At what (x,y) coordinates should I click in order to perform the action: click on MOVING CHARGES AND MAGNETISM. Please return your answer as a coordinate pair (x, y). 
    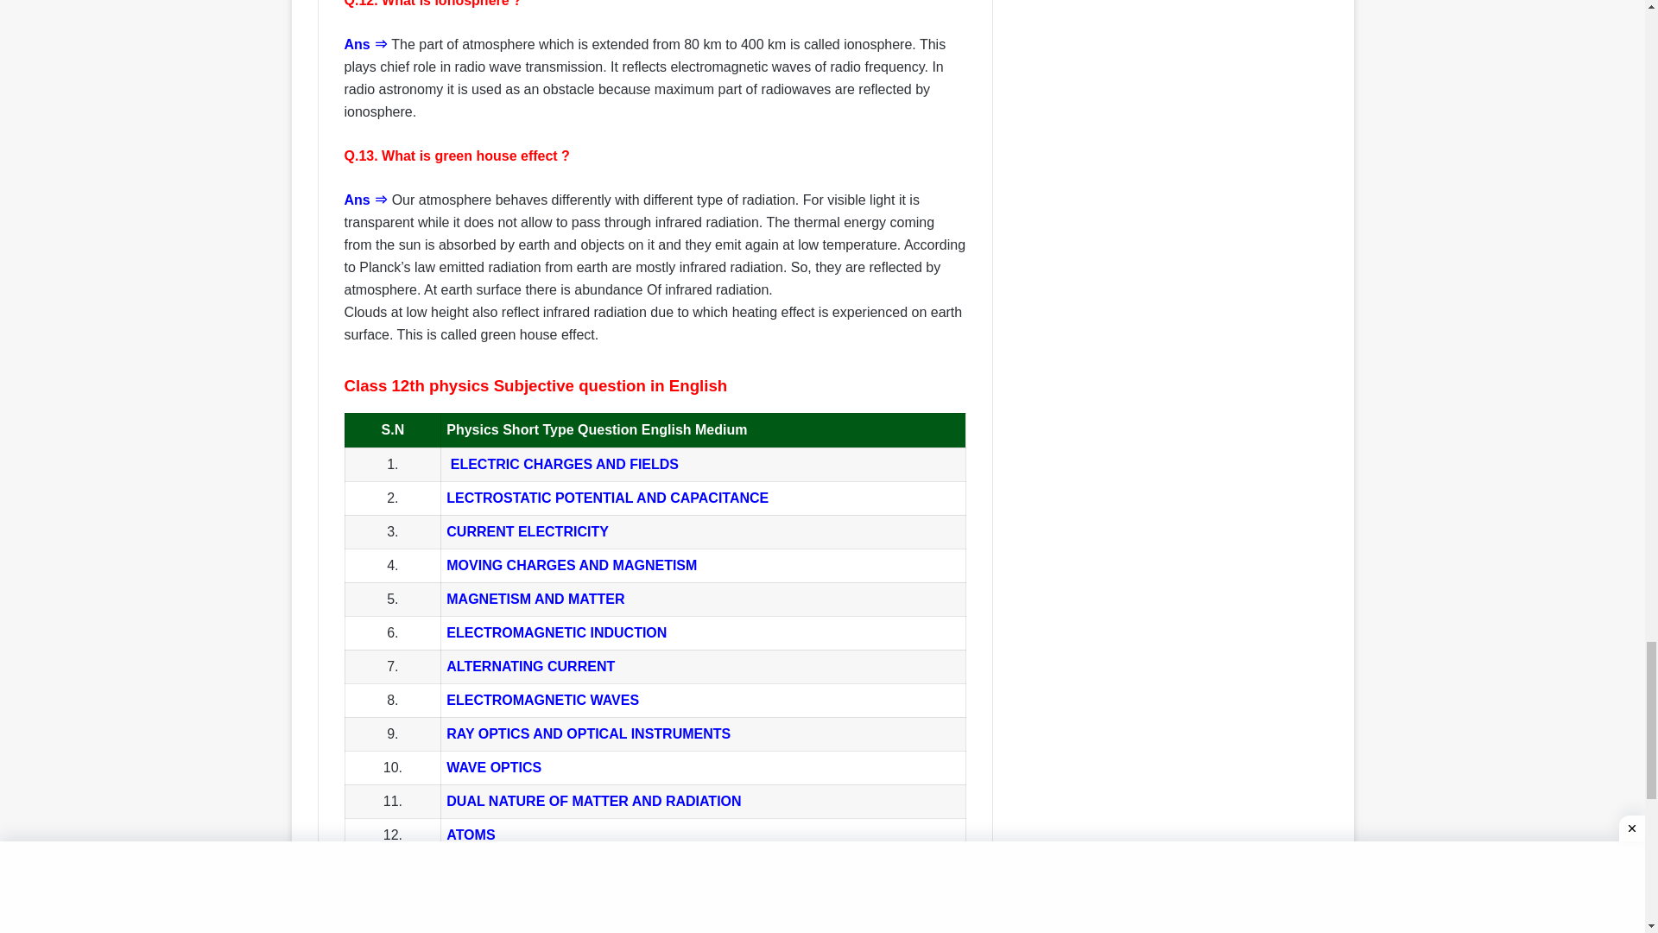
    Looking at the image, I should click on (571, 565).